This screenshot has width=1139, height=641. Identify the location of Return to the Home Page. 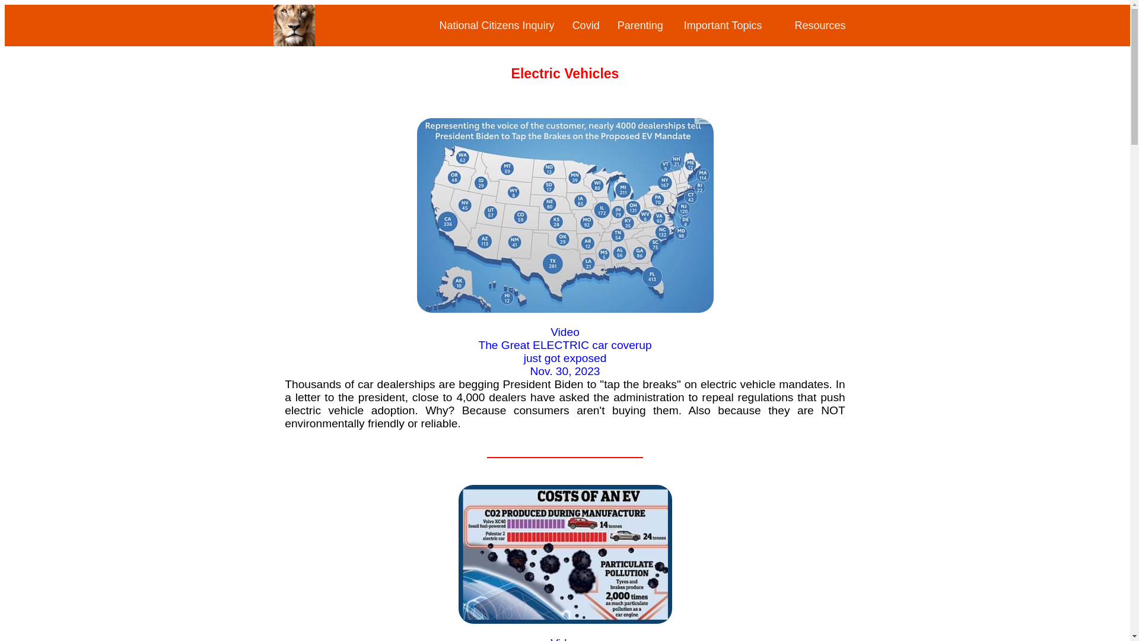
(293, 40).